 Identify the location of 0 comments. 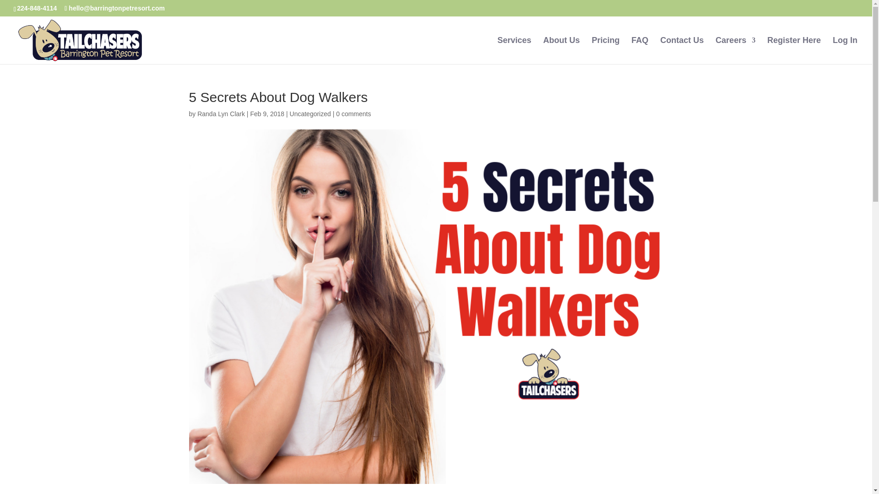
(353, 113).